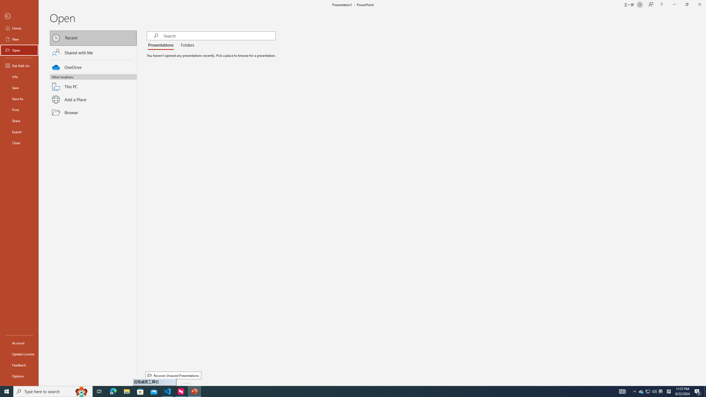 This screenshot has height=397, width=706. I want to click on Get Add-ins, so click(19, 65).